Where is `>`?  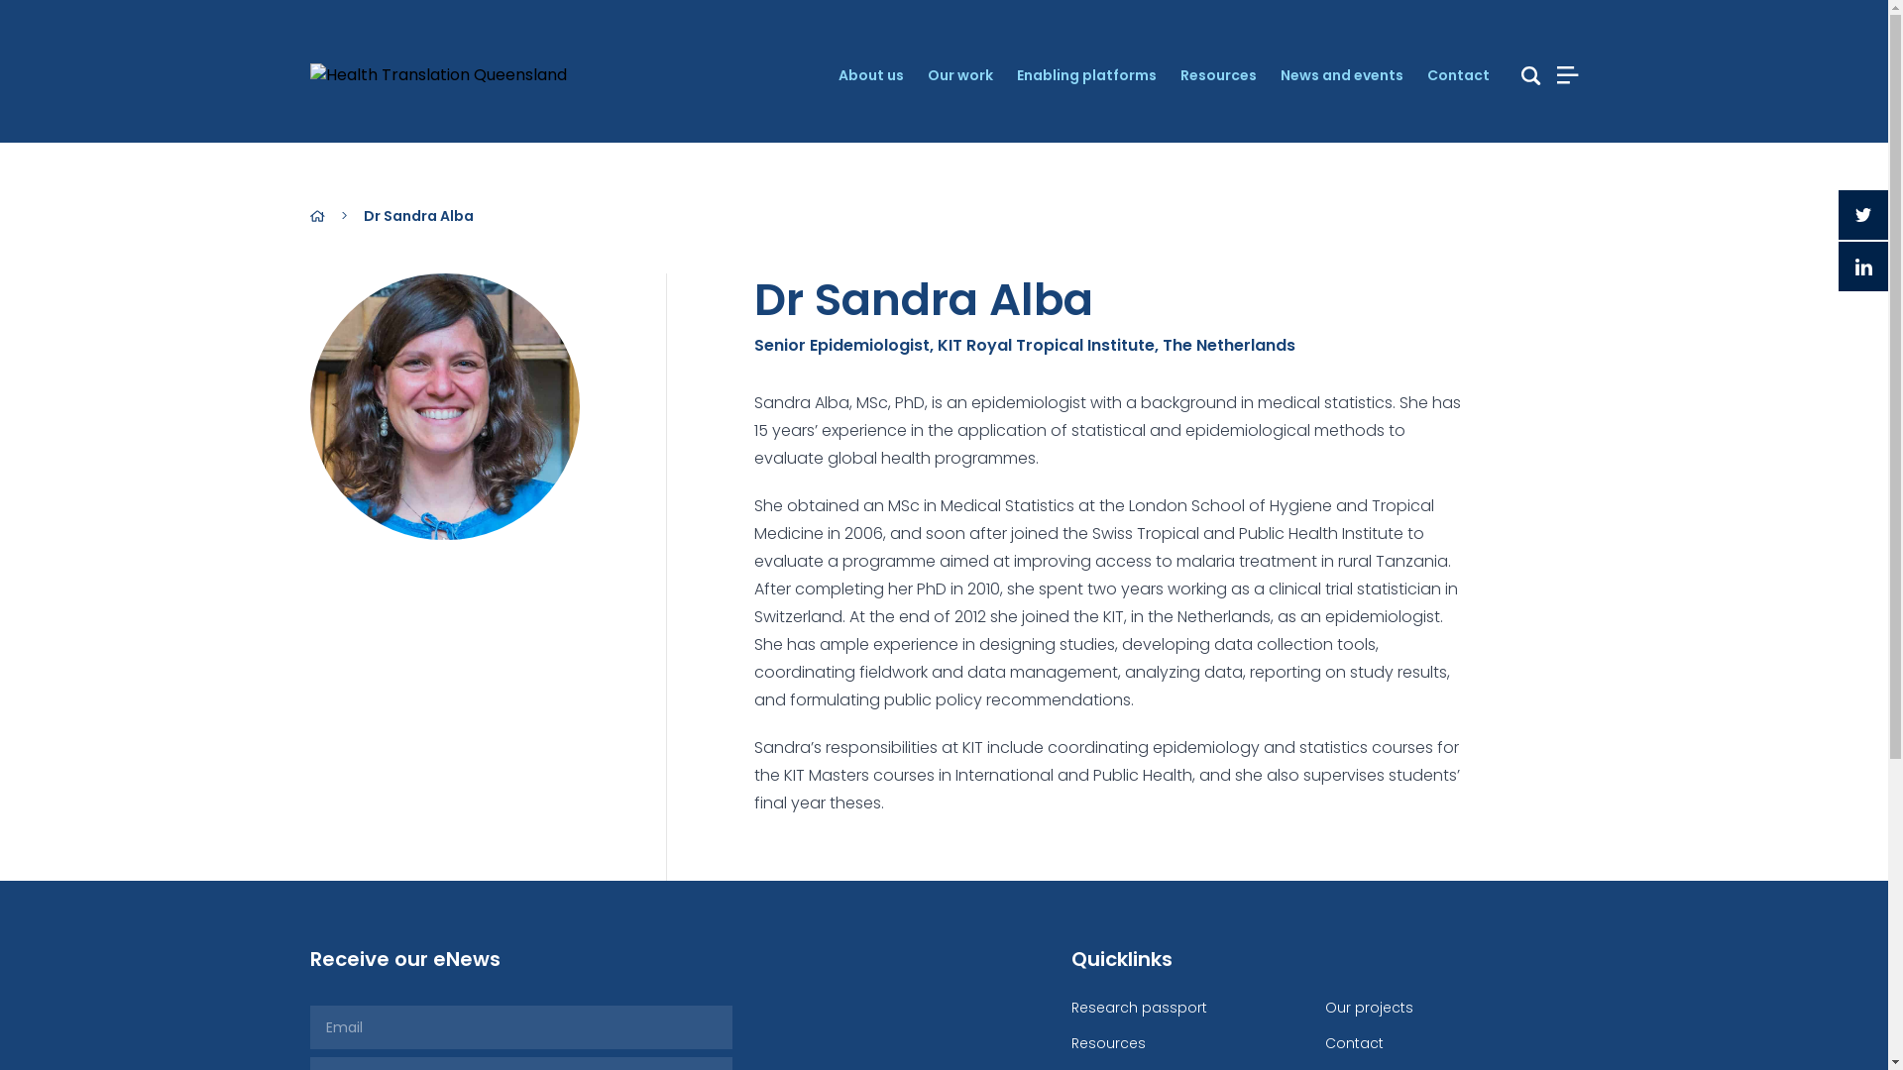 > is located at coordinates (328, 224).